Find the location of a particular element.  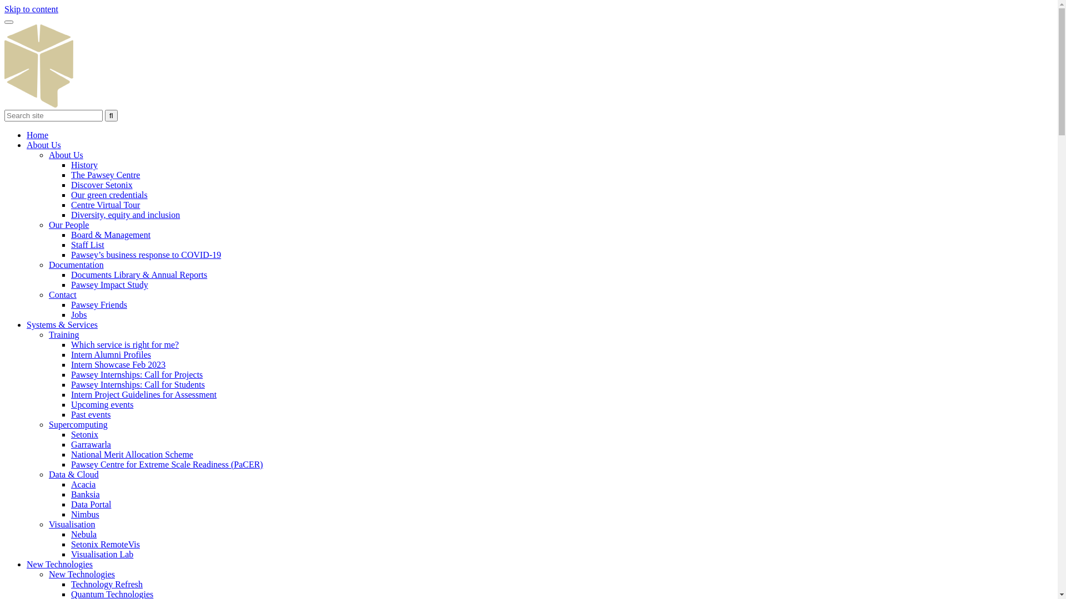

Discover Setonix is located at coordinates (102, 185).